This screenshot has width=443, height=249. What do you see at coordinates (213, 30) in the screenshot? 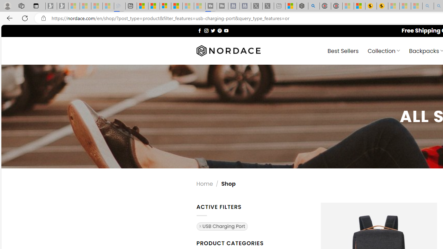
I see `Follow on Twitter` at bounding box center [213, 30].